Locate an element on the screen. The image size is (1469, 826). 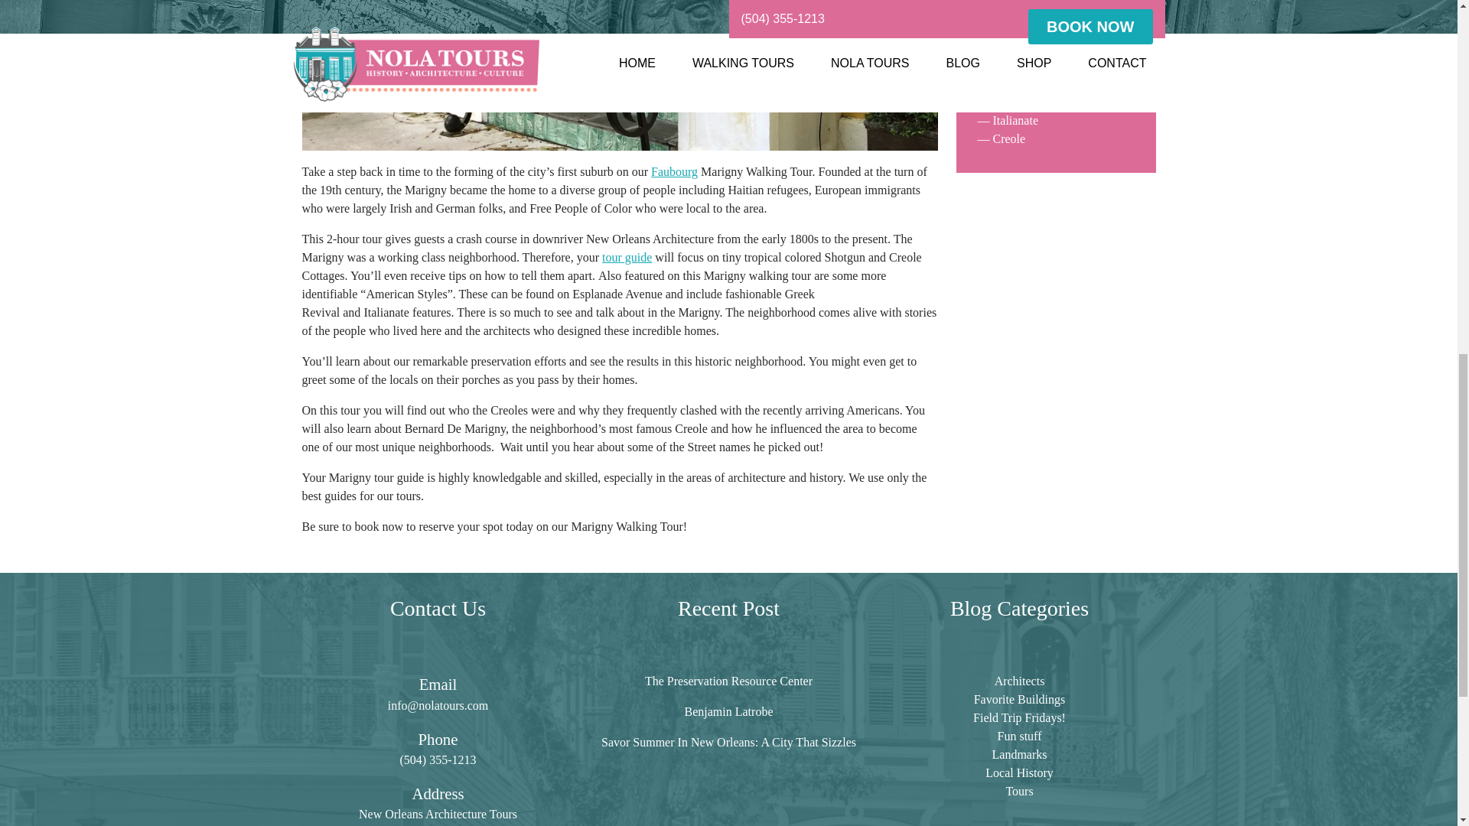
FareHarbor is located at coordinates (1354, 65).